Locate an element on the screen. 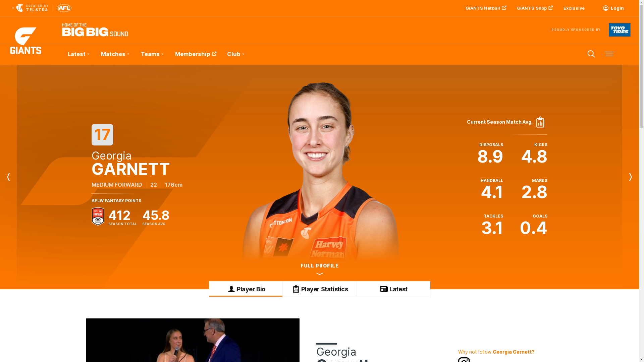  Matches is located at coordinates (115, 54).